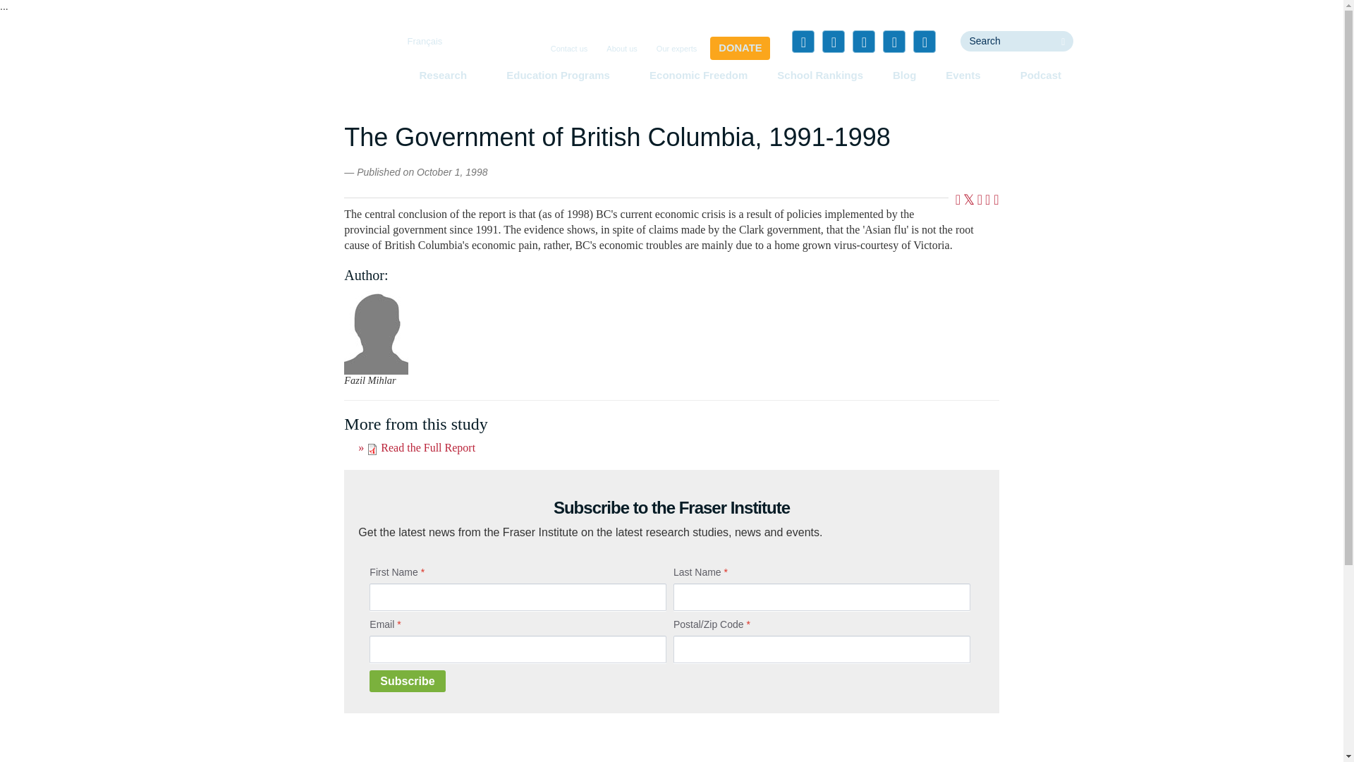 The image size is (1354, 762). Describe the element at coordinates (328, 66) in the screenshot. I see `Home` at that location.